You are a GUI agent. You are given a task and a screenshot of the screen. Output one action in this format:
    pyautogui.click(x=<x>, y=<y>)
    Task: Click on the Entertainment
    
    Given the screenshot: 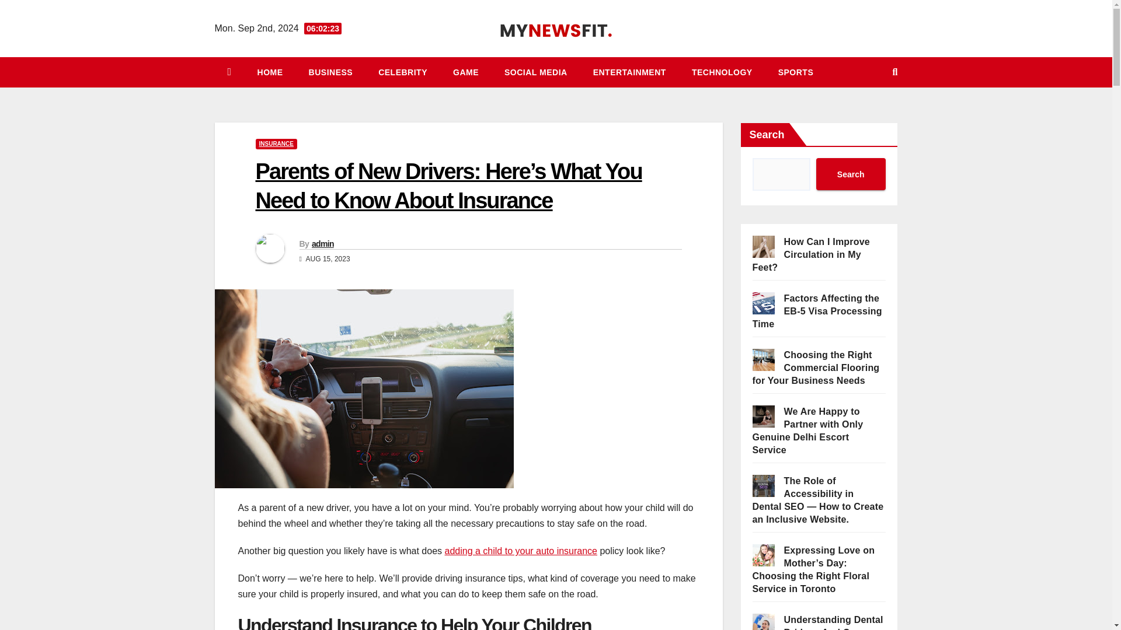 What is the action you would take?
    pyautogui.click(x=629, y=72)
    